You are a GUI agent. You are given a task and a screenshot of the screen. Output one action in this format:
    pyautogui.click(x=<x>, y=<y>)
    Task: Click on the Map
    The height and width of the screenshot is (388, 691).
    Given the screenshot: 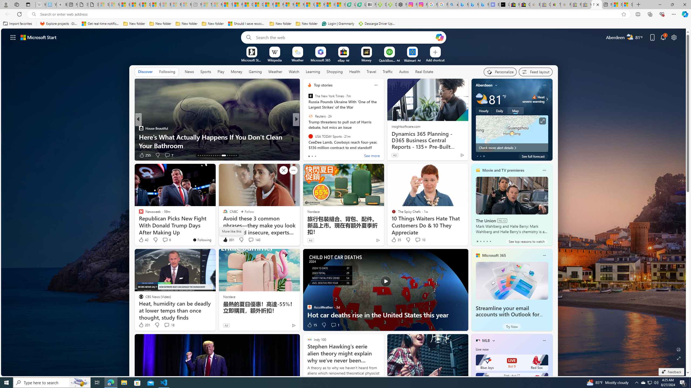 What is the action you would take?
    pyautogui.click(x=516, y=110)
    